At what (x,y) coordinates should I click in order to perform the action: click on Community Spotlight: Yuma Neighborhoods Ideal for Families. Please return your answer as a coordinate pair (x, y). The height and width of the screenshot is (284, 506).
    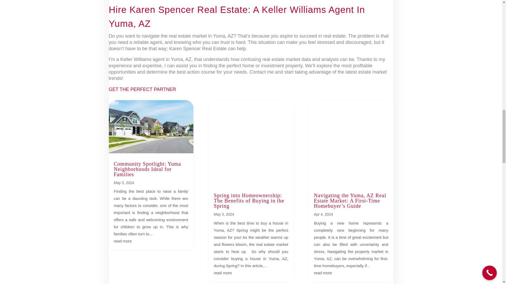
    Looking at the image, I should click on (148, 169).